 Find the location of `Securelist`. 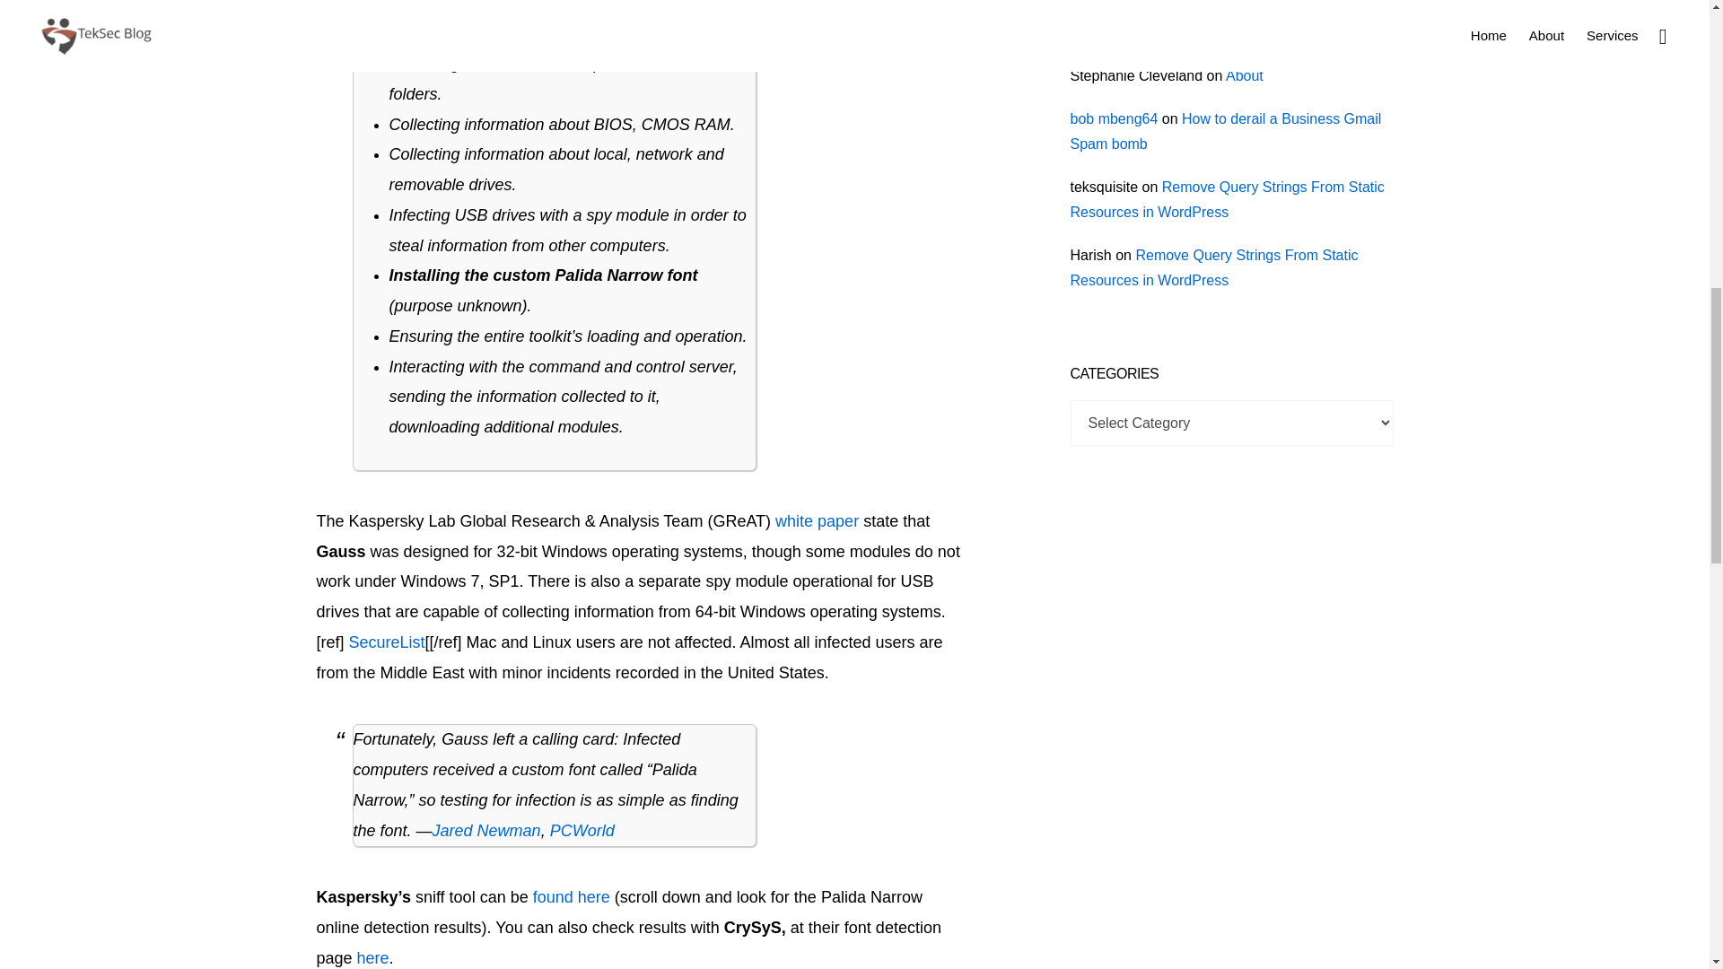

Securelist is located at coordinates (388, 642).